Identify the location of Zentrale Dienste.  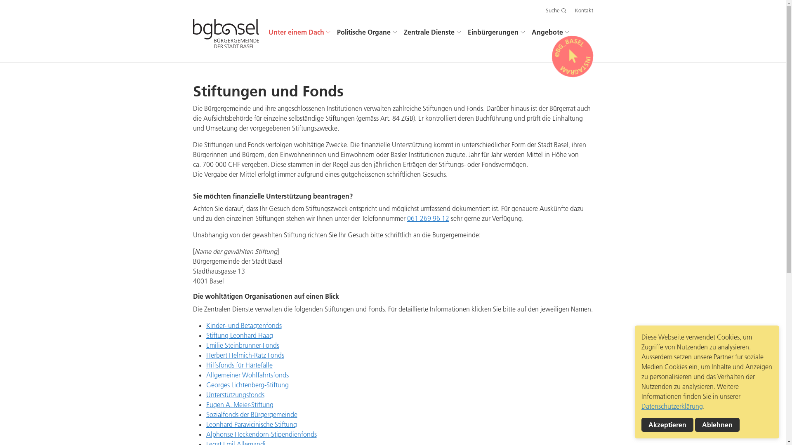
(432, 32).